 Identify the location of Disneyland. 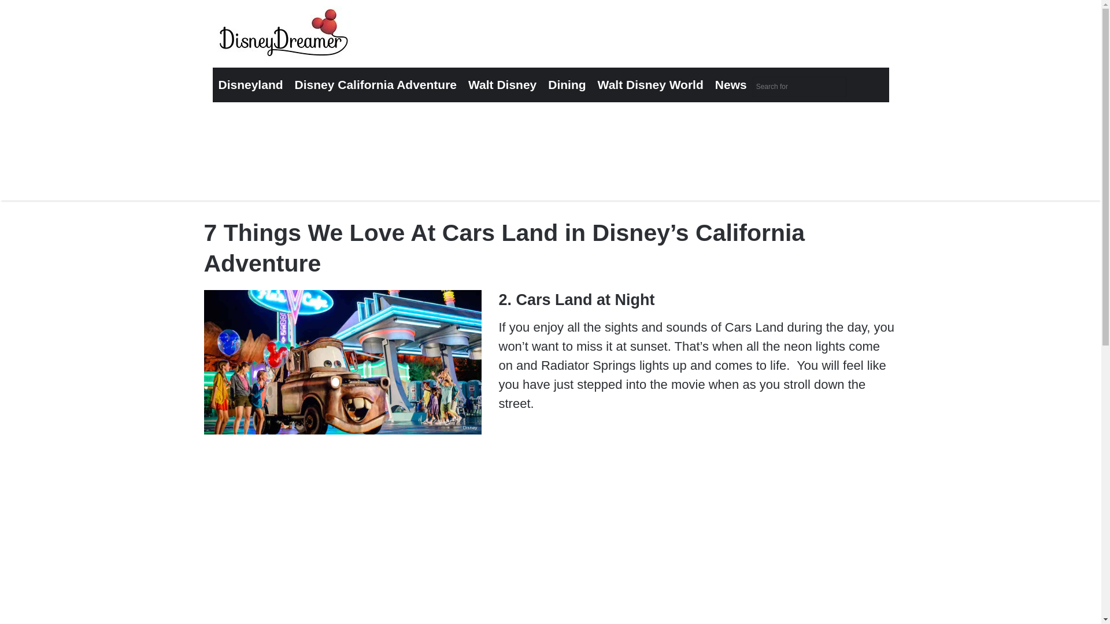
(251, 84).